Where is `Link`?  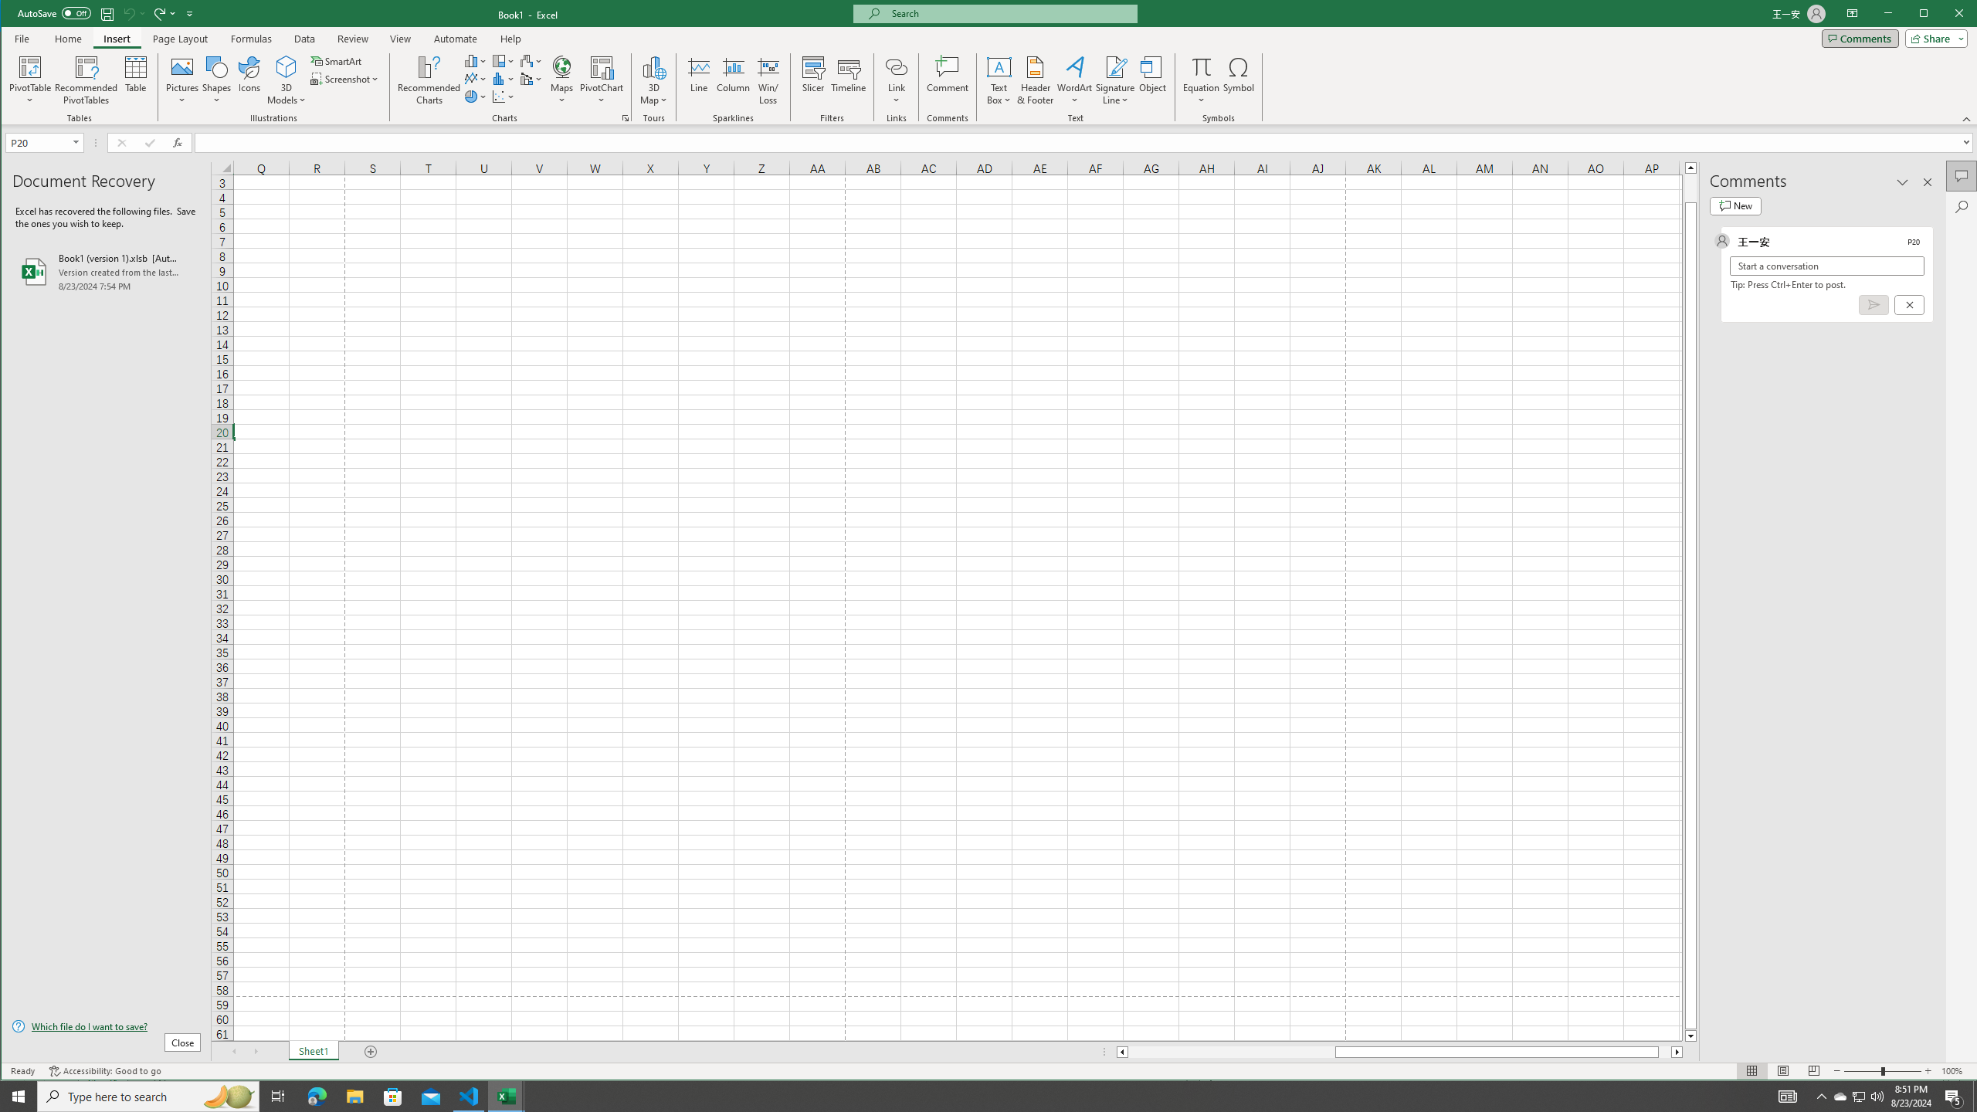
Link is located at coordinates (896, 66).